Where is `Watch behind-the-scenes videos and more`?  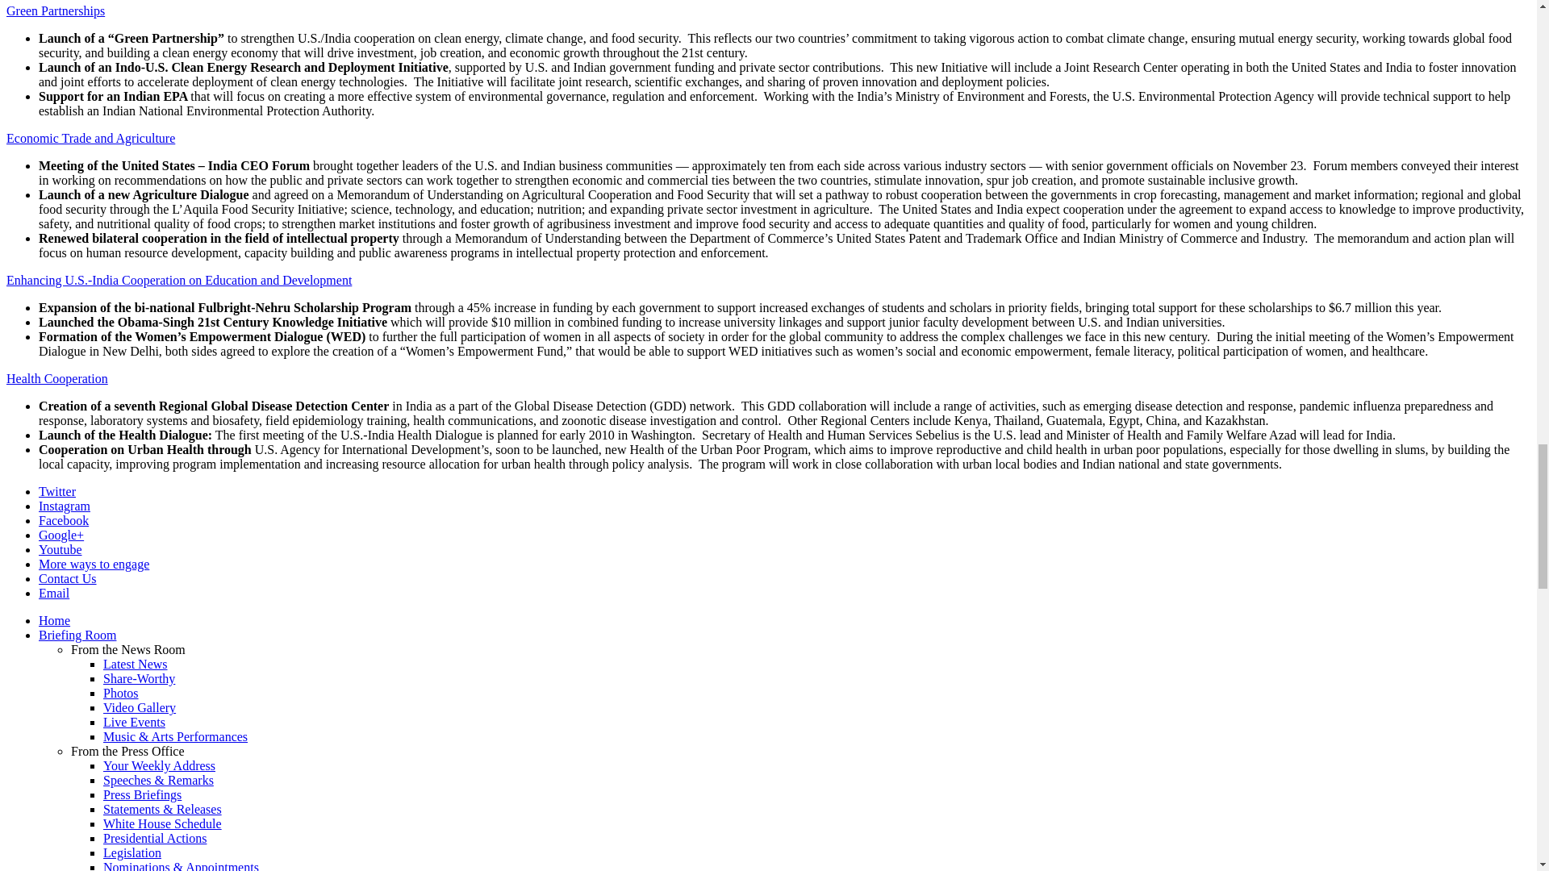 Watch behind-the-scenes videos and more is located at coordinates (140, 707).